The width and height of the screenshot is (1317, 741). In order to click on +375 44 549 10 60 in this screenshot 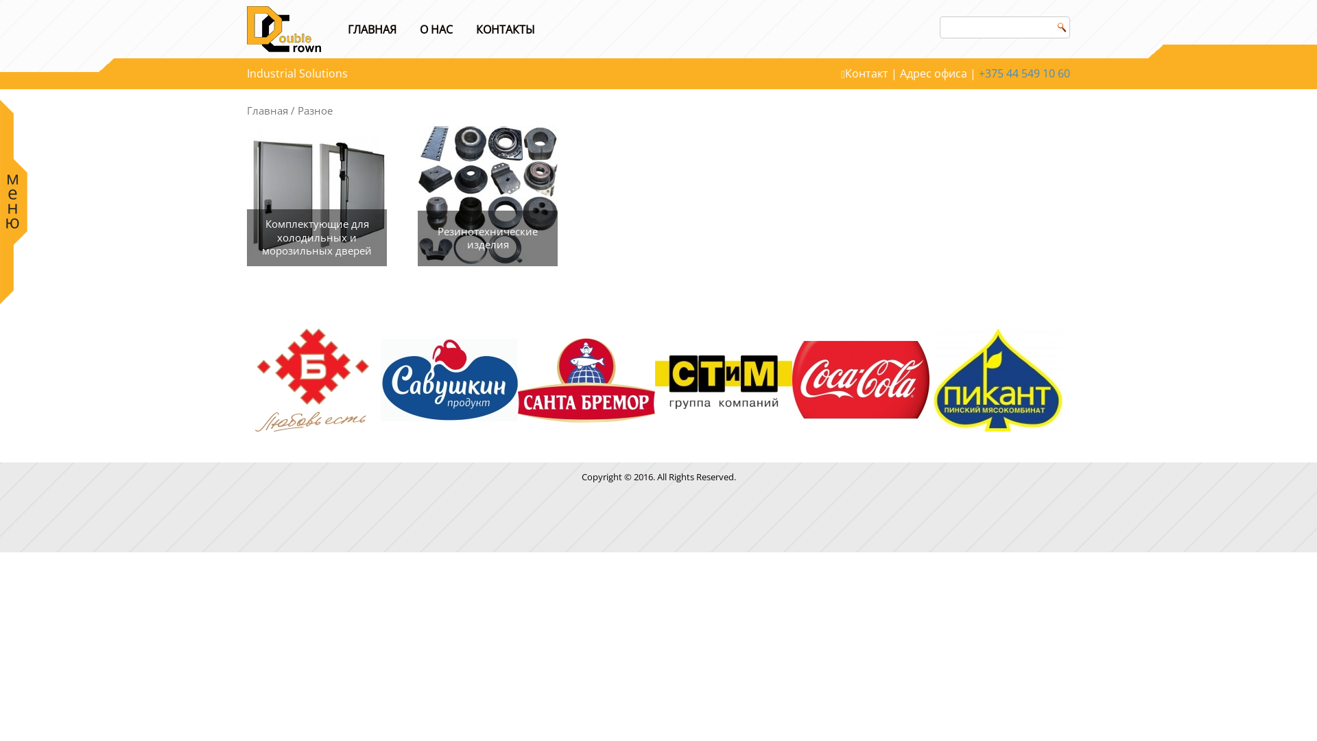, I will do `click(1025, 73)`.